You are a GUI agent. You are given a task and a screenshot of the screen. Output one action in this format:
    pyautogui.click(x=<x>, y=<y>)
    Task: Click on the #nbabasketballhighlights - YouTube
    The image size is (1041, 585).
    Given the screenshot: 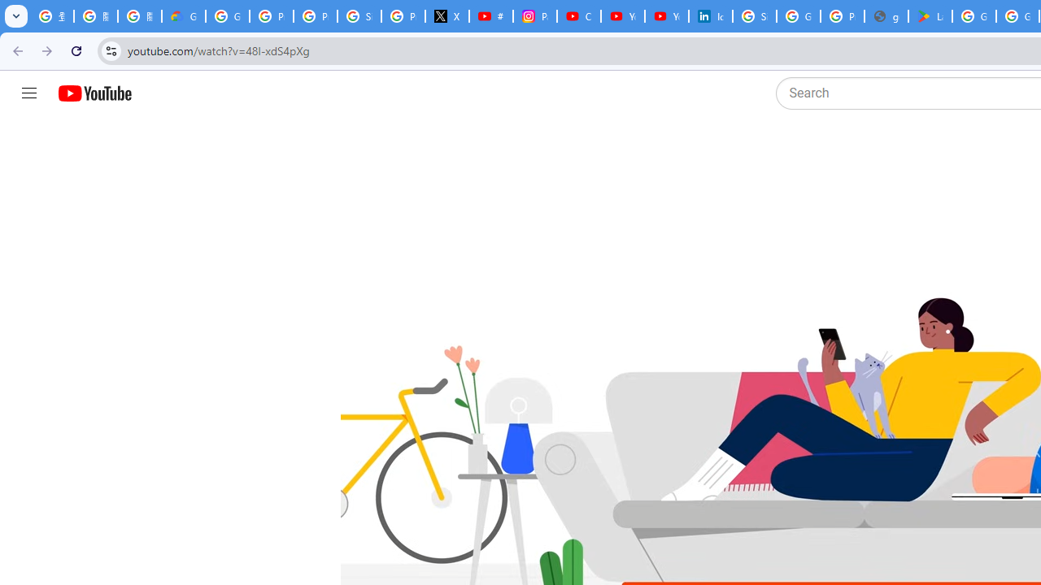 What is the action you would take?
    pyautogui.click(x=491, y=16)
    